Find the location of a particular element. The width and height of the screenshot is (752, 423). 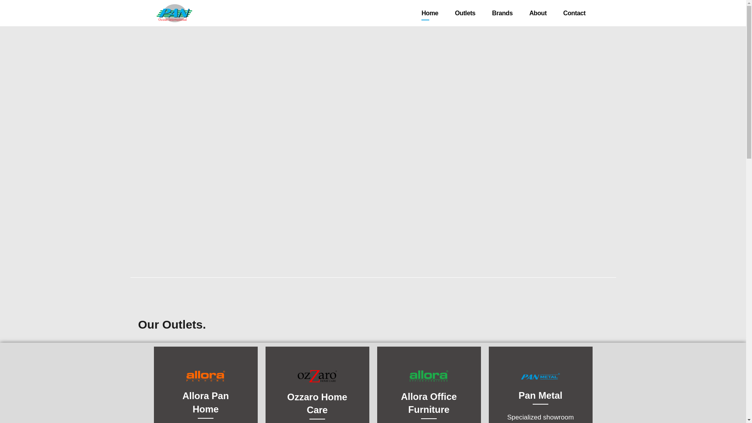

Home is located at coordinates (430, 13).